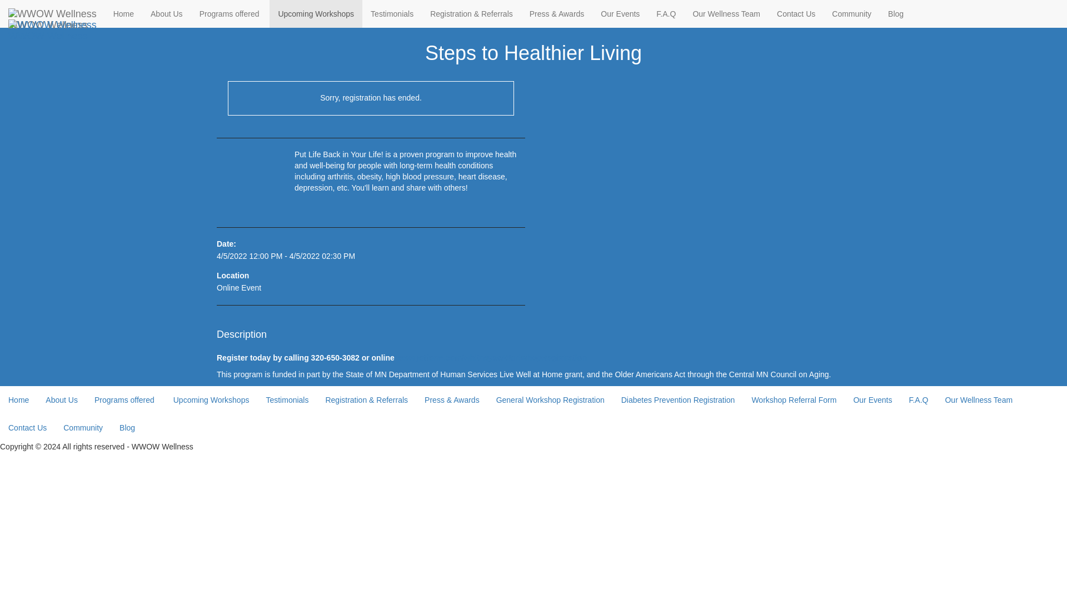 The height and width of the screenshot is (600, 1067). Describe the element at coordinates (126, 400) in the screenshot. I see `Programs offered ` at that location.